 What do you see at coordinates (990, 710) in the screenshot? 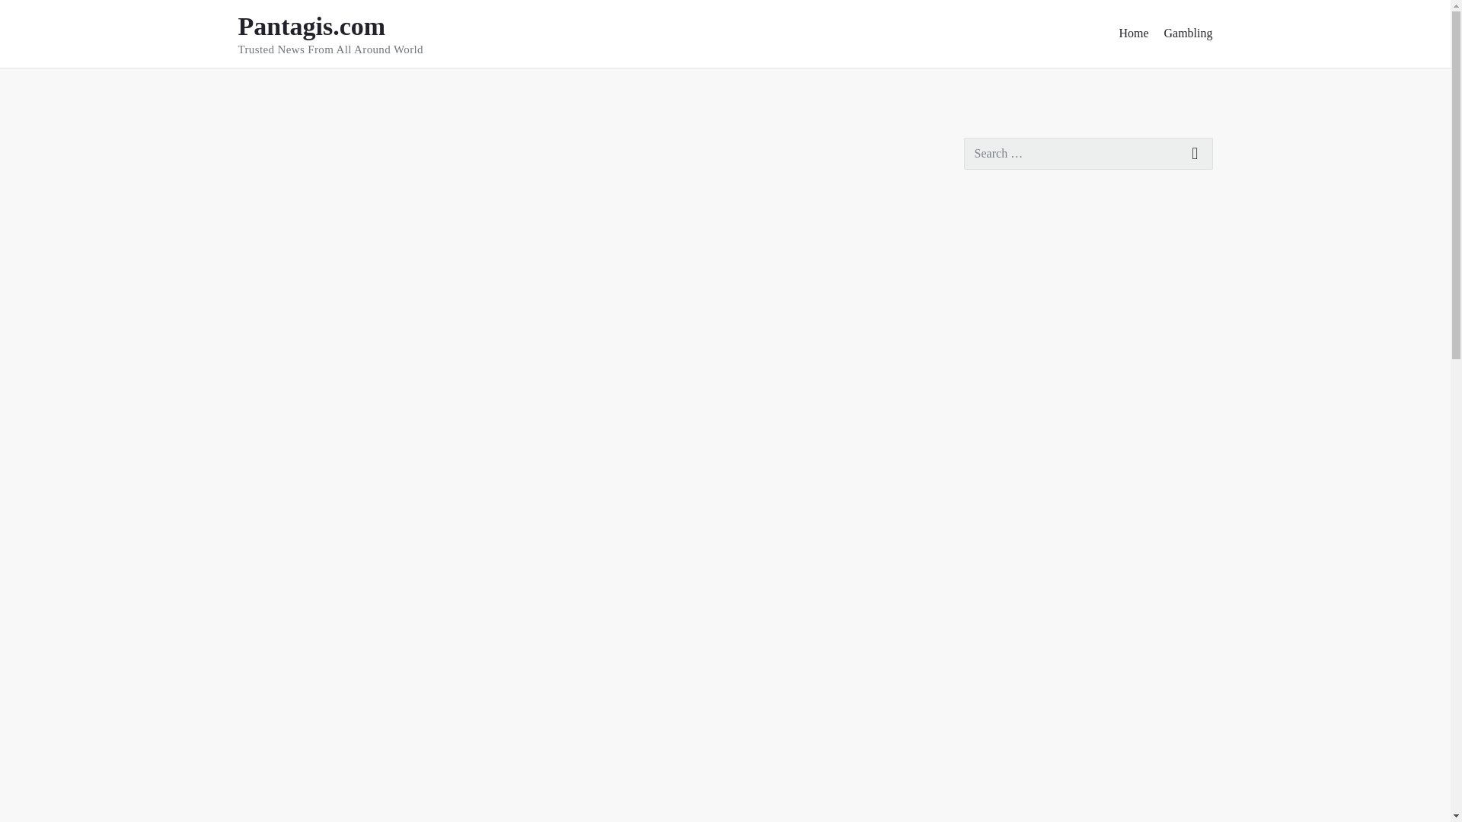
I see `March 2023` at bounding box center [990, 710].